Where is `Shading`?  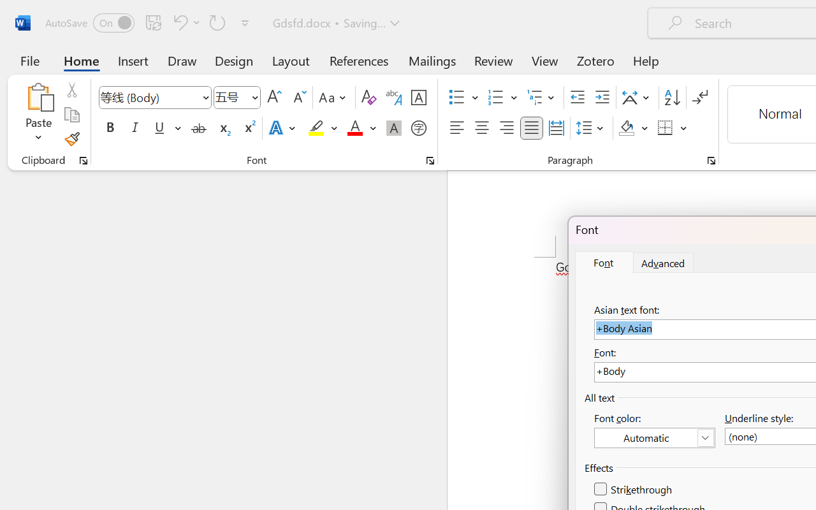
Shading is located at coordinates (634, 128).